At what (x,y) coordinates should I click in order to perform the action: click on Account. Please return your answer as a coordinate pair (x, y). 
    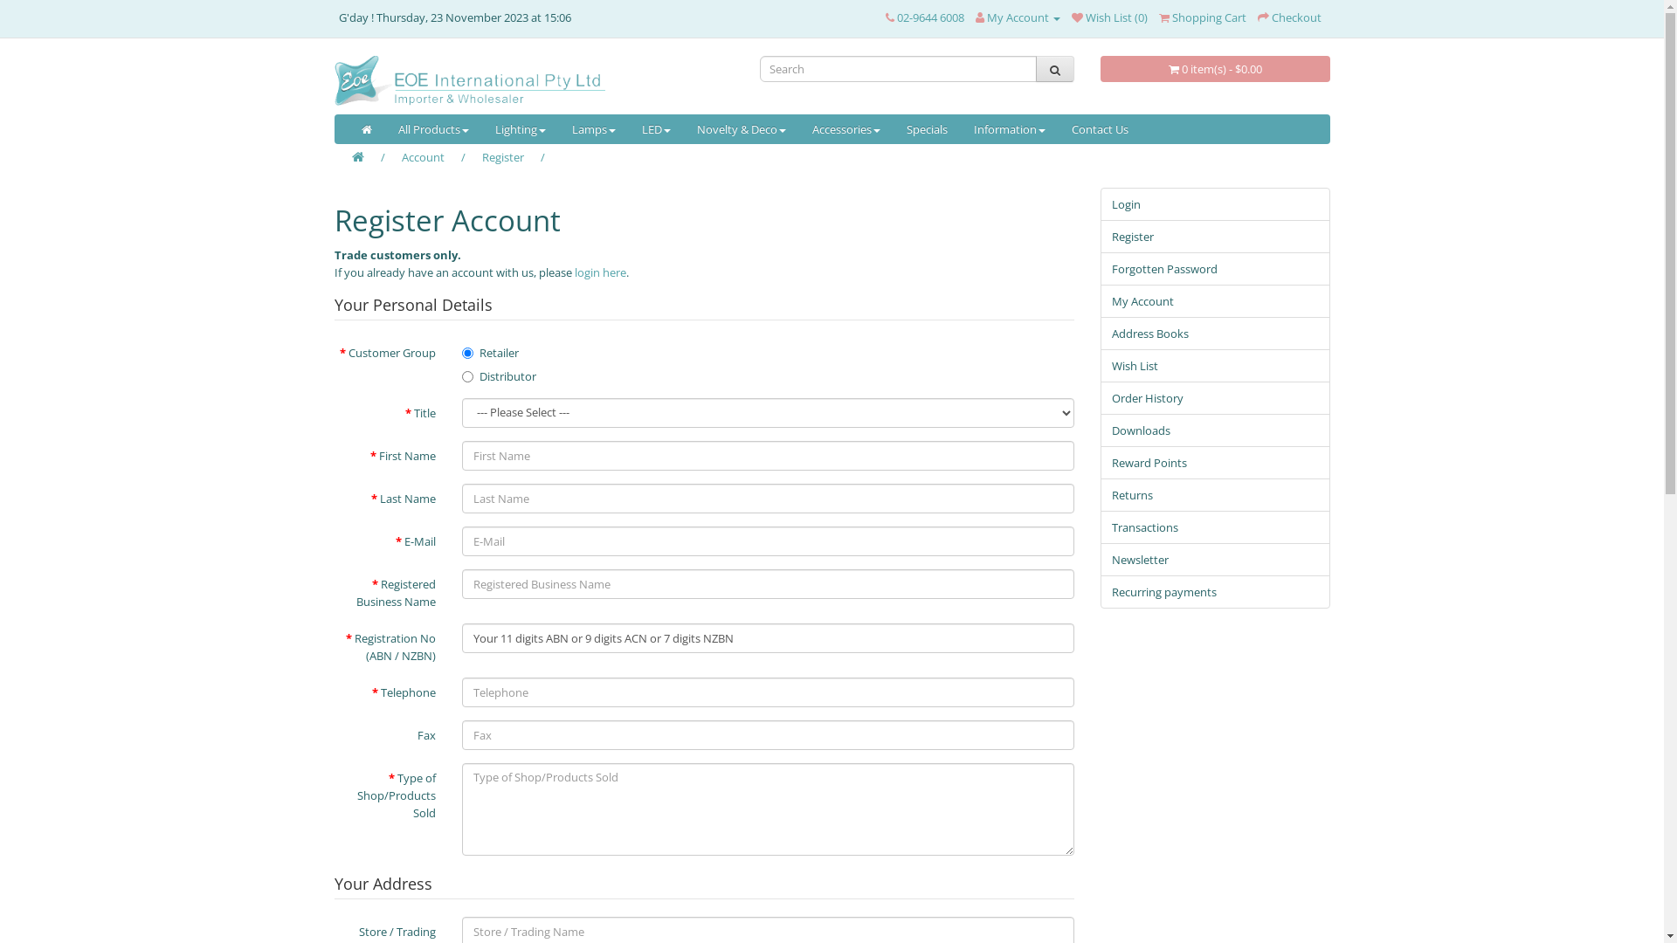
    Looking at the image, I should click on (423, 157).